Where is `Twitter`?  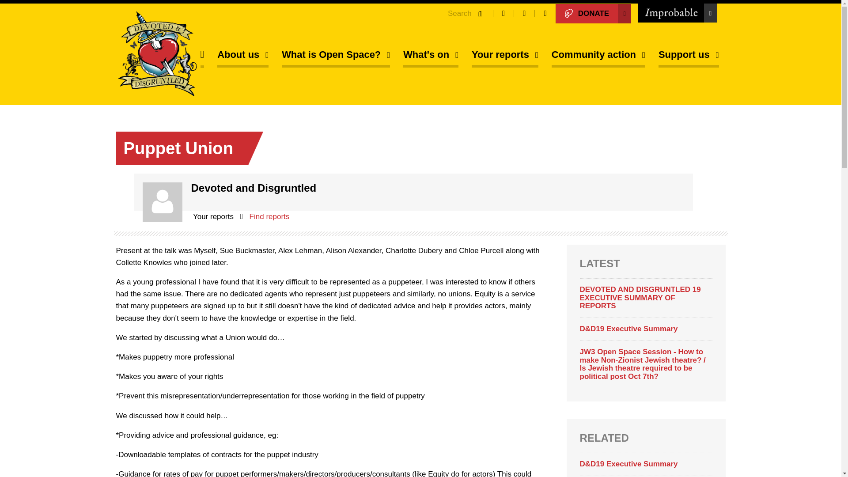 Twitter is located at coordinates (524, 13).